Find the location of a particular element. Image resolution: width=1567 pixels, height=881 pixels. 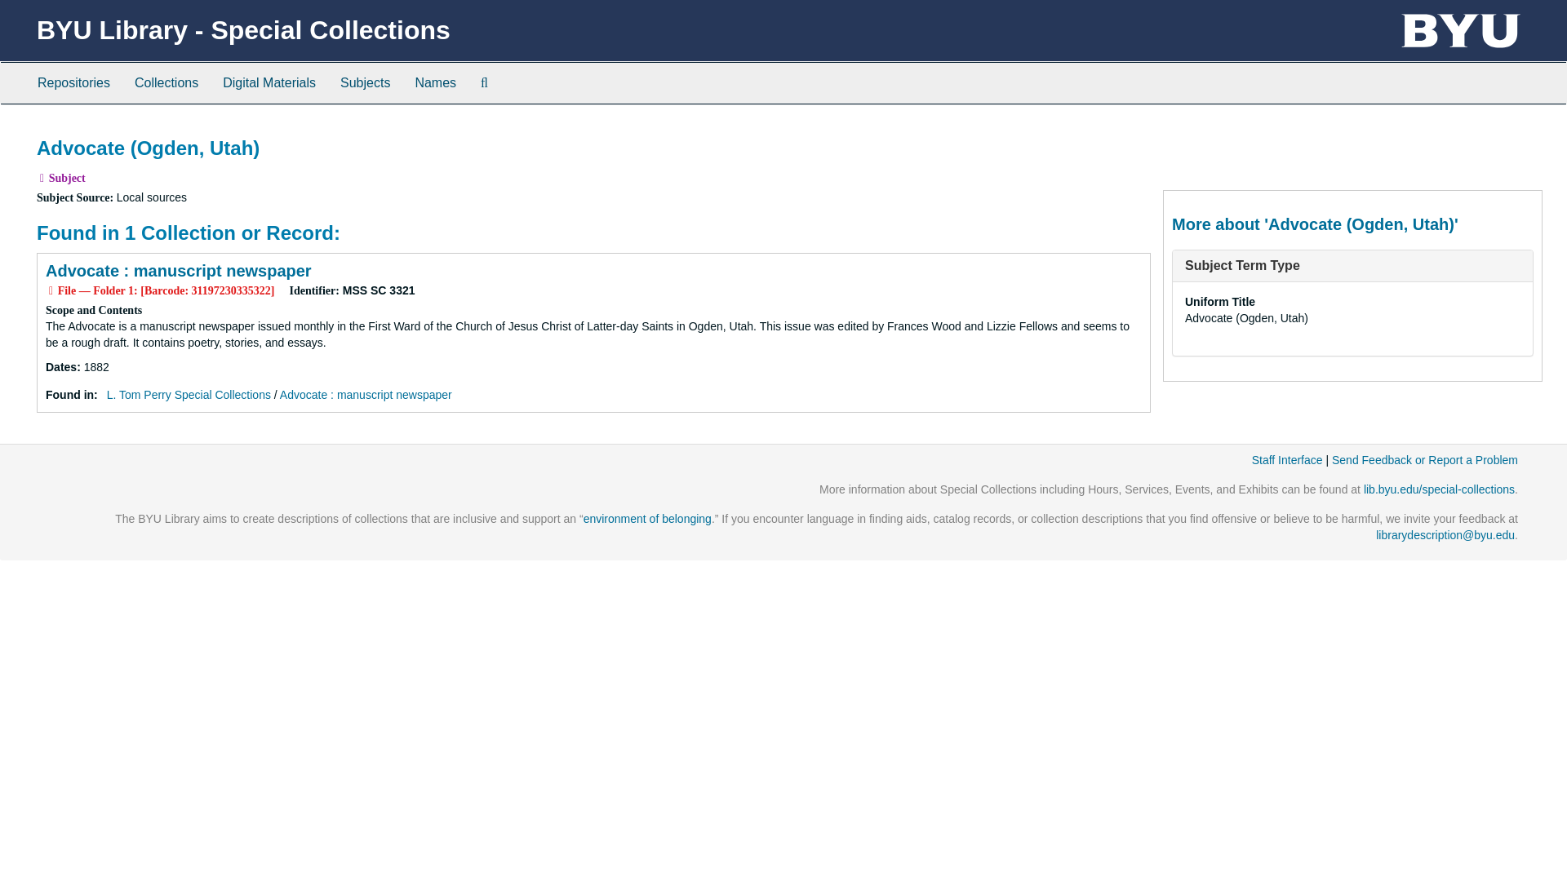

Advocate : manuscript newspaper is located at coordinates (178, 271).